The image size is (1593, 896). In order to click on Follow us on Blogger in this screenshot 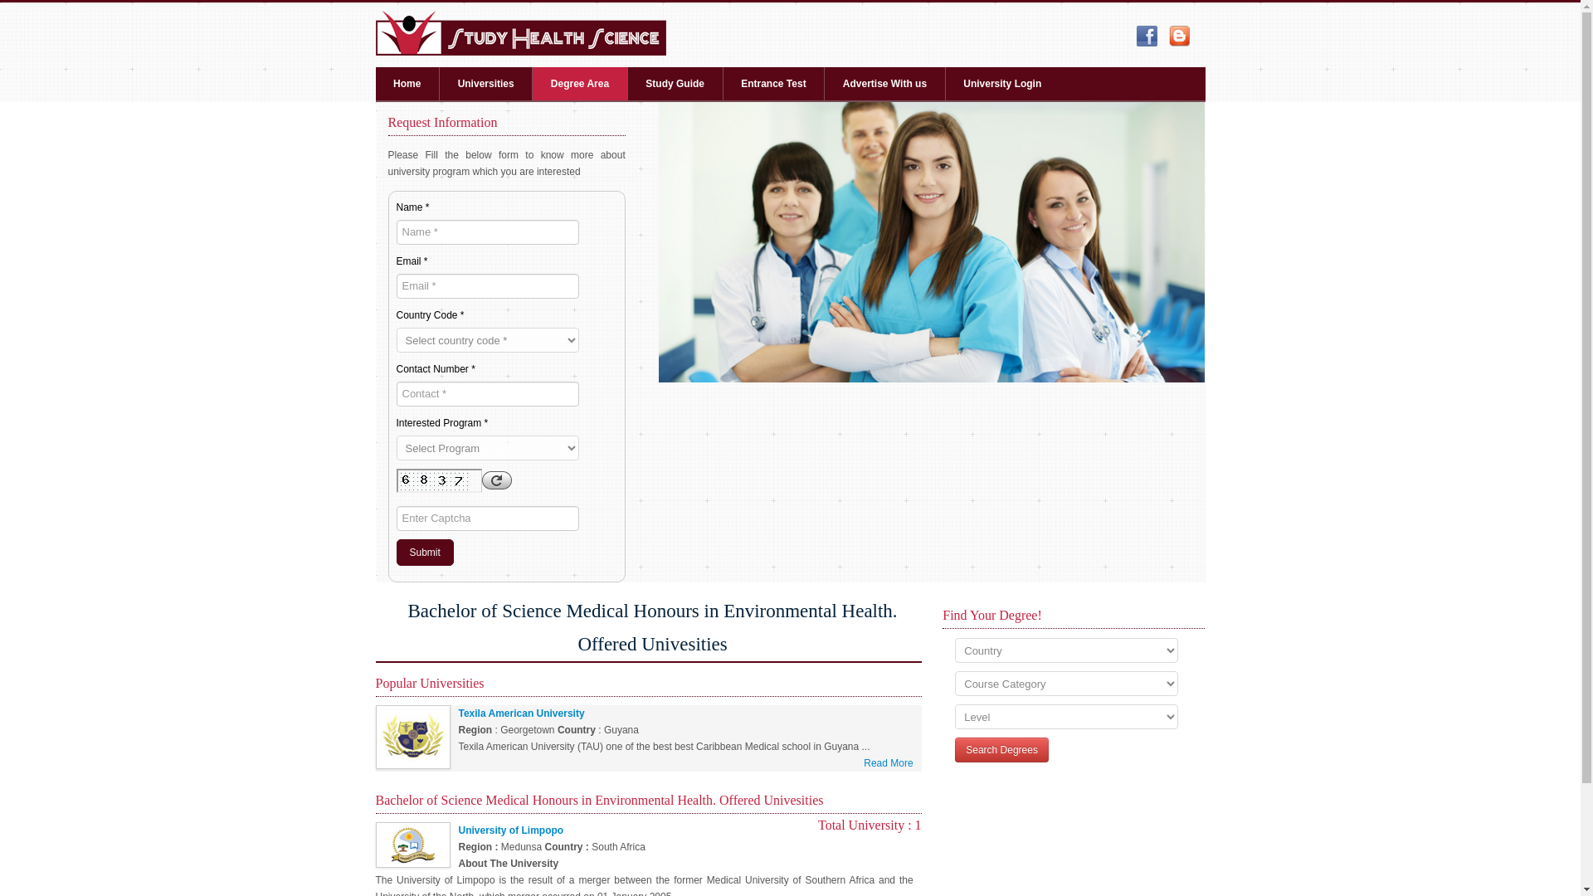, I will do `click(1180, 37)`.